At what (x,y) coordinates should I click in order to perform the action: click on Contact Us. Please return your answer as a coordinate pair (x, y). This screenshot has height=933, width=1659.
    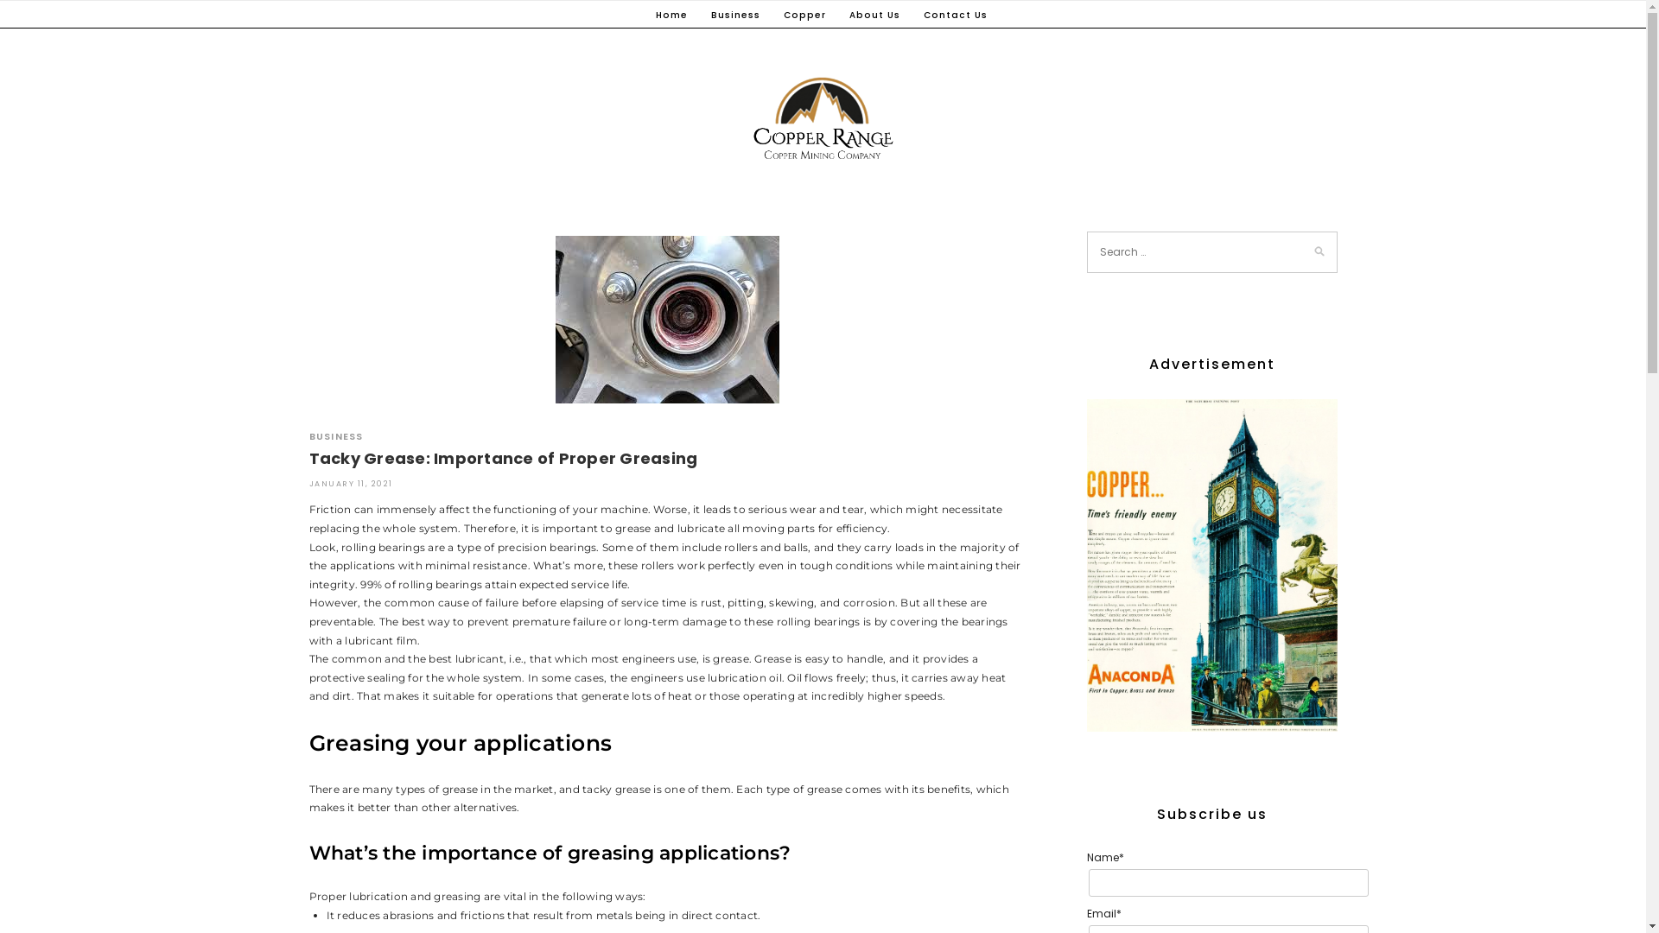
    Looking at the image, I should click on (955, 16).